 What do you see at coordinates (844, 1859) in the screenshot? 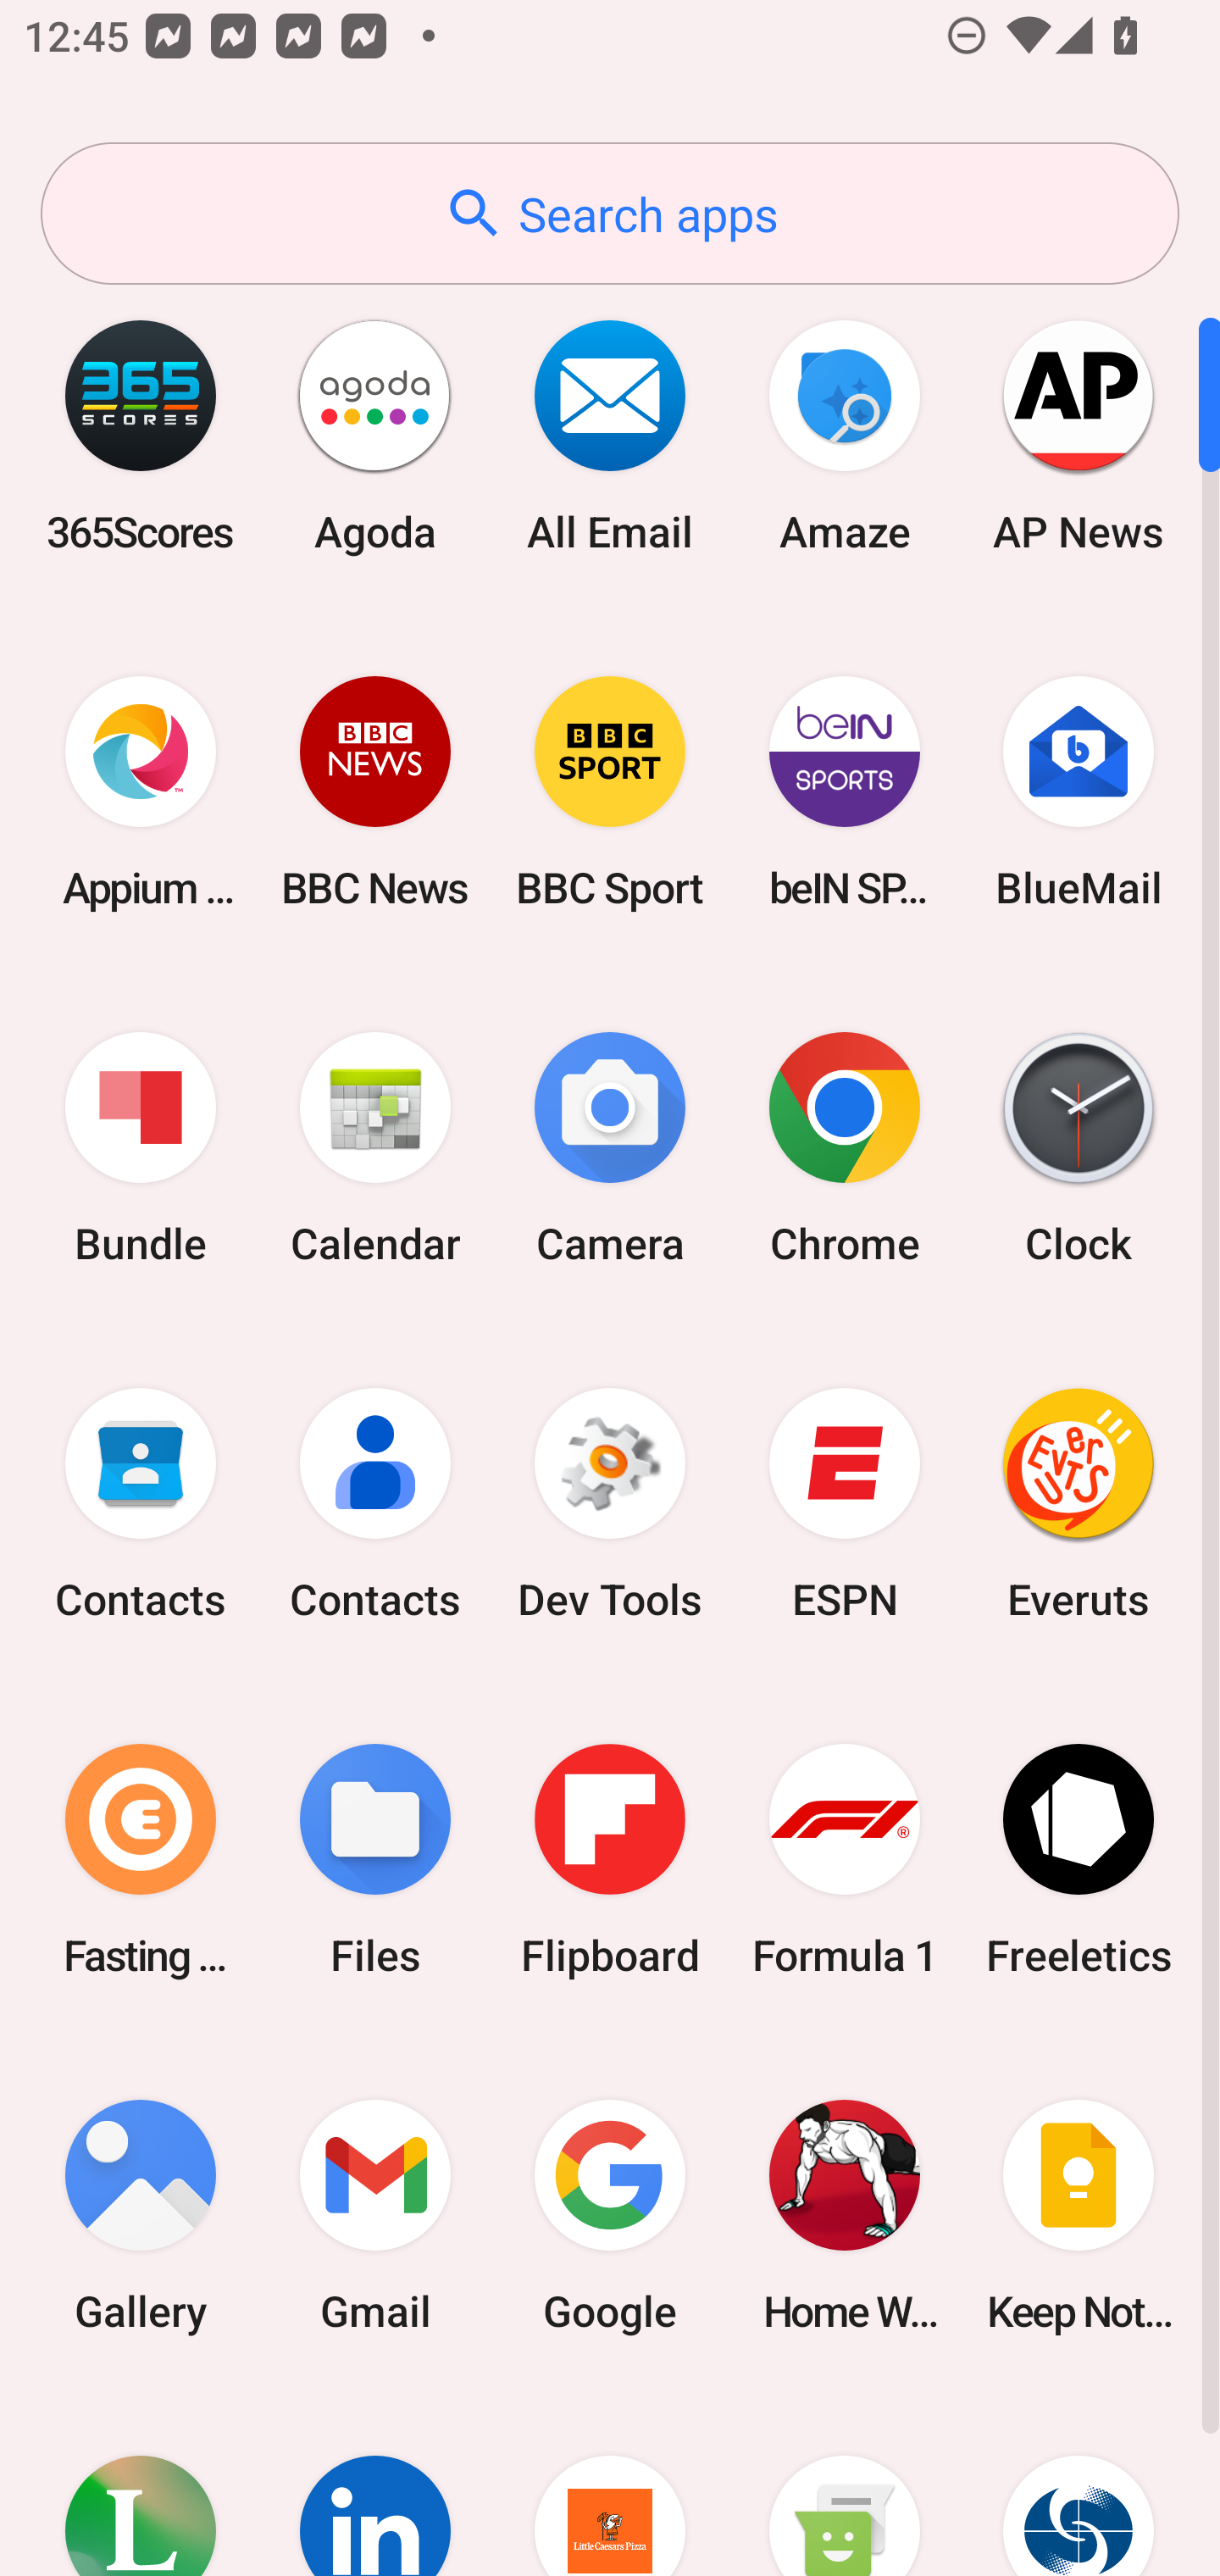
I see `Formula 1` at bounding box center [844, 1859].